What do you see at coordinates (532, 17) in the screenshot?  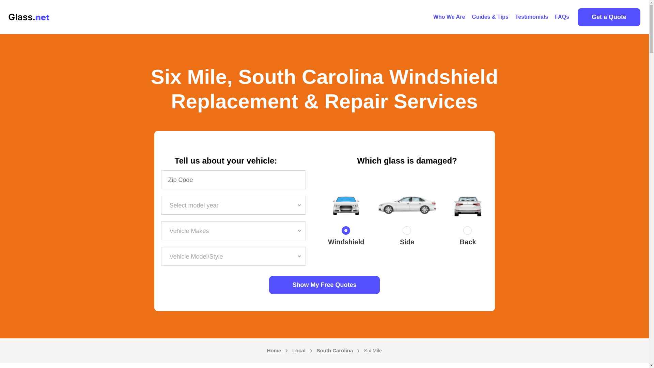 I see `Testimonials` at bounding box center [532, 17].